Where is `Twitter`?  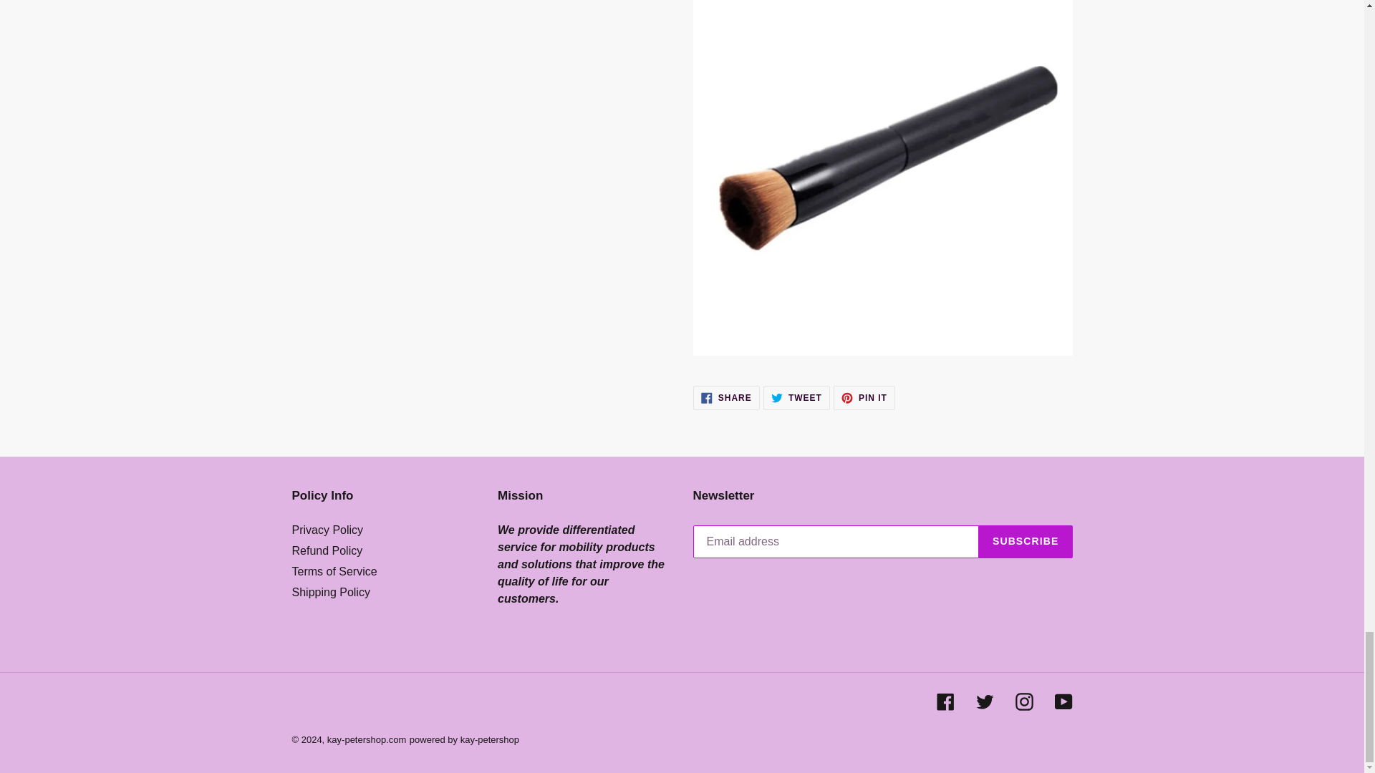
Twitter is located at coordinates (984, 701).